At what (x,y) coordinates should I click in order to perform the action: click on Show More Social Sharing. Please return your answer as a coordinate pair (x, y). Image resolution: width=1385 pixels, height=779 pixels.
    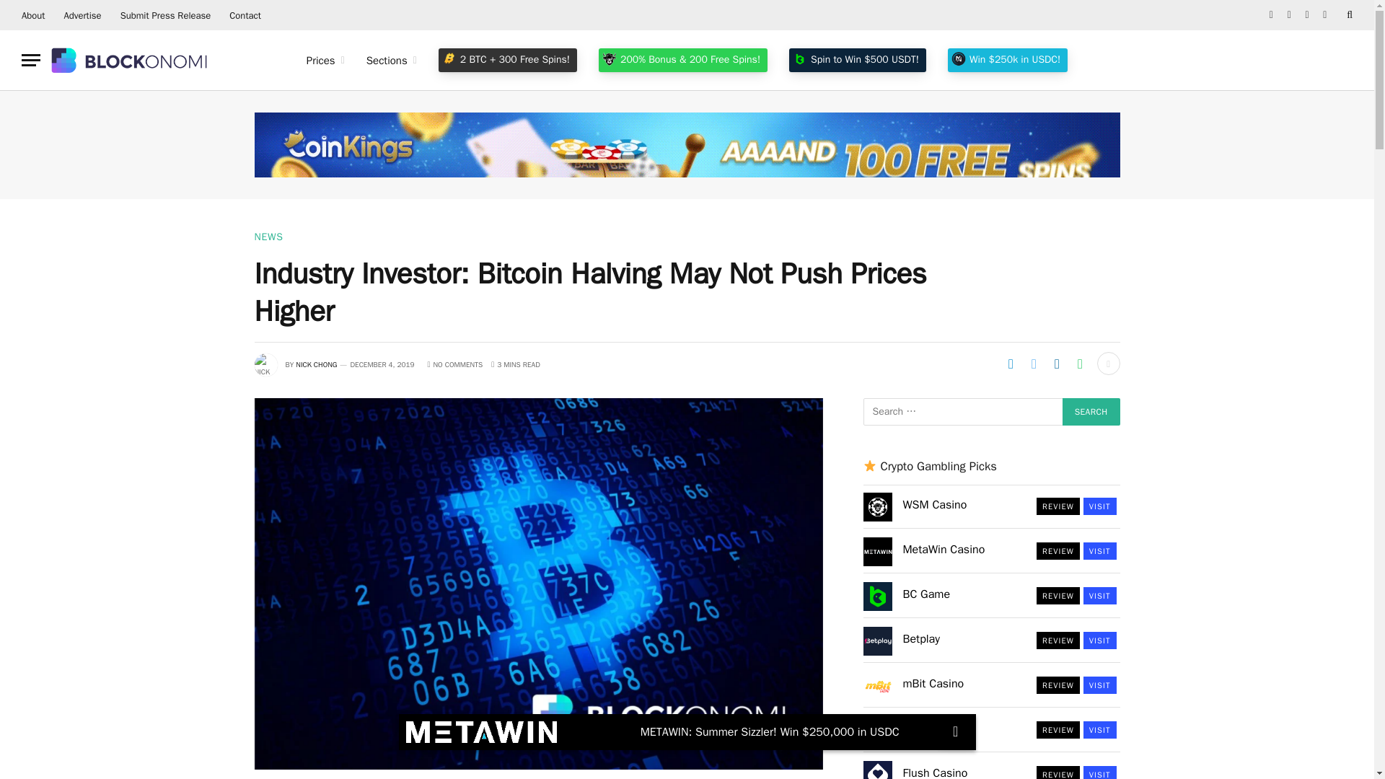
    Looking at the image, I should click on (1108, 364).